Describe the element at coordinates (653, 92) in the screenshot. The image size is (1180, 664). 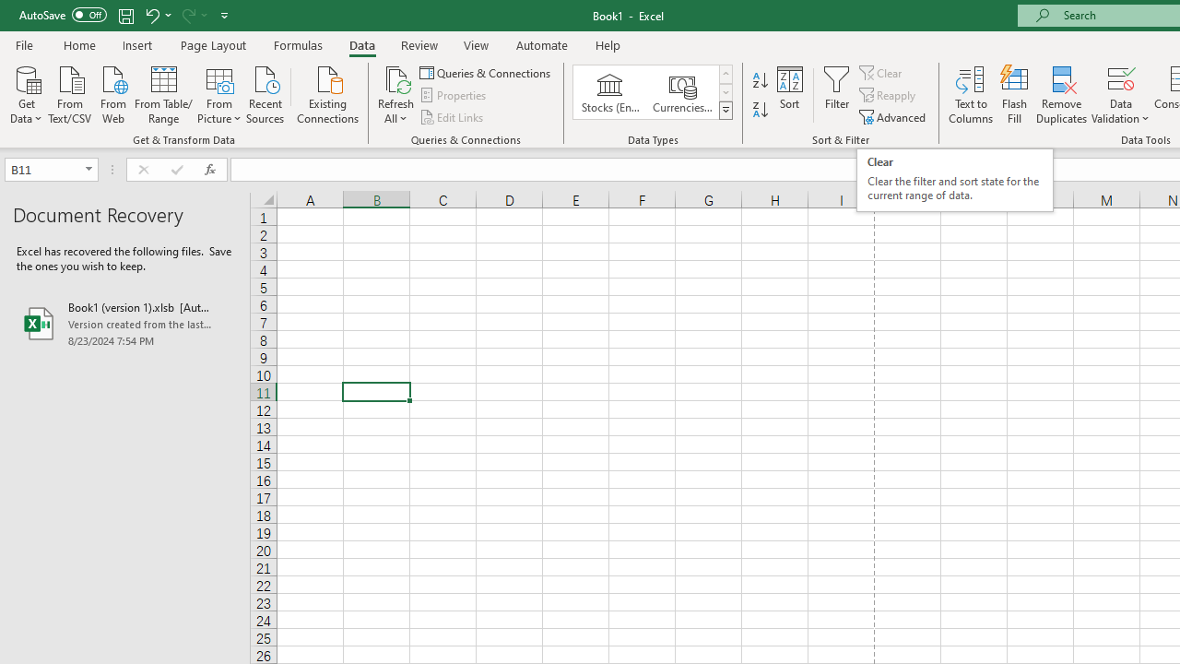
I see `AutomationID: ConvertToLinkedEntity` at that location.